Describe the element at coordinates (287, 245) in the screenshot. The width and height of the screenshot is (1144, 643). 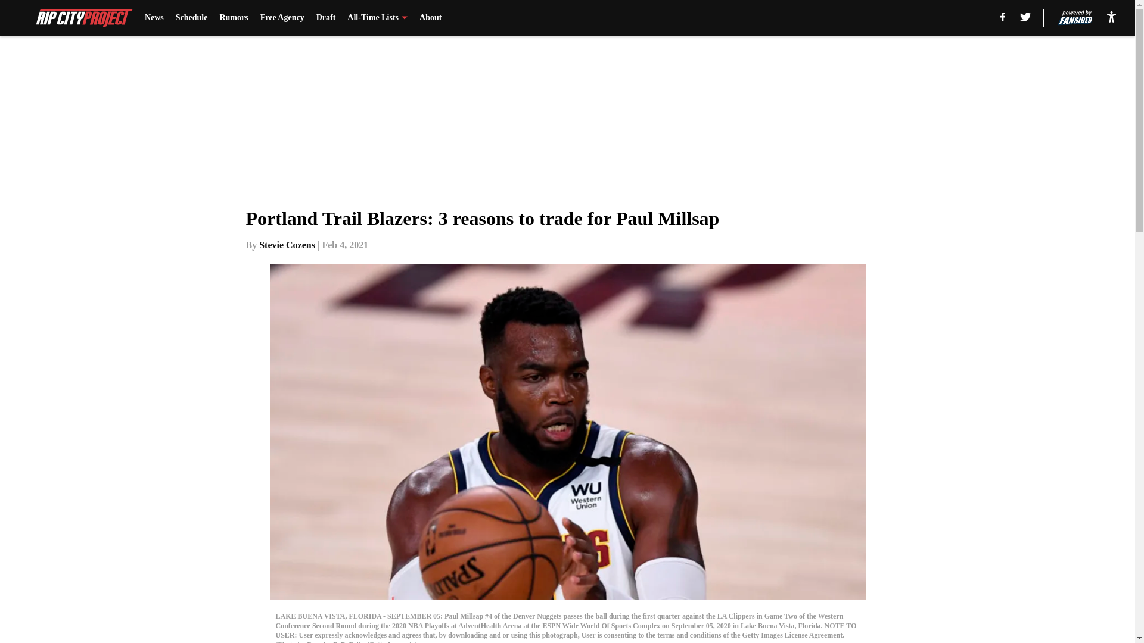
I see `Stevie Cozens` at that location.